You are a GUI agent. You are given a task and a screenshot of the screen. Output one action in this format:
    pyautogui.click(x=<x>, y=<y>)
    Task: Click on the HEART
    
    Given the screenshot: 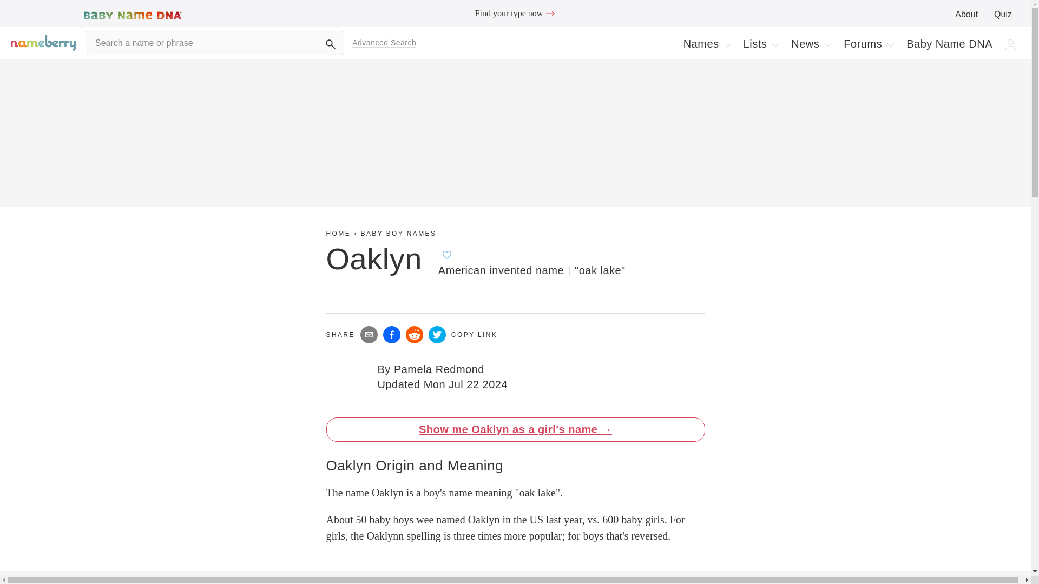 What is the action you would take?
    pyautogui.click(x=447, y=254)
    